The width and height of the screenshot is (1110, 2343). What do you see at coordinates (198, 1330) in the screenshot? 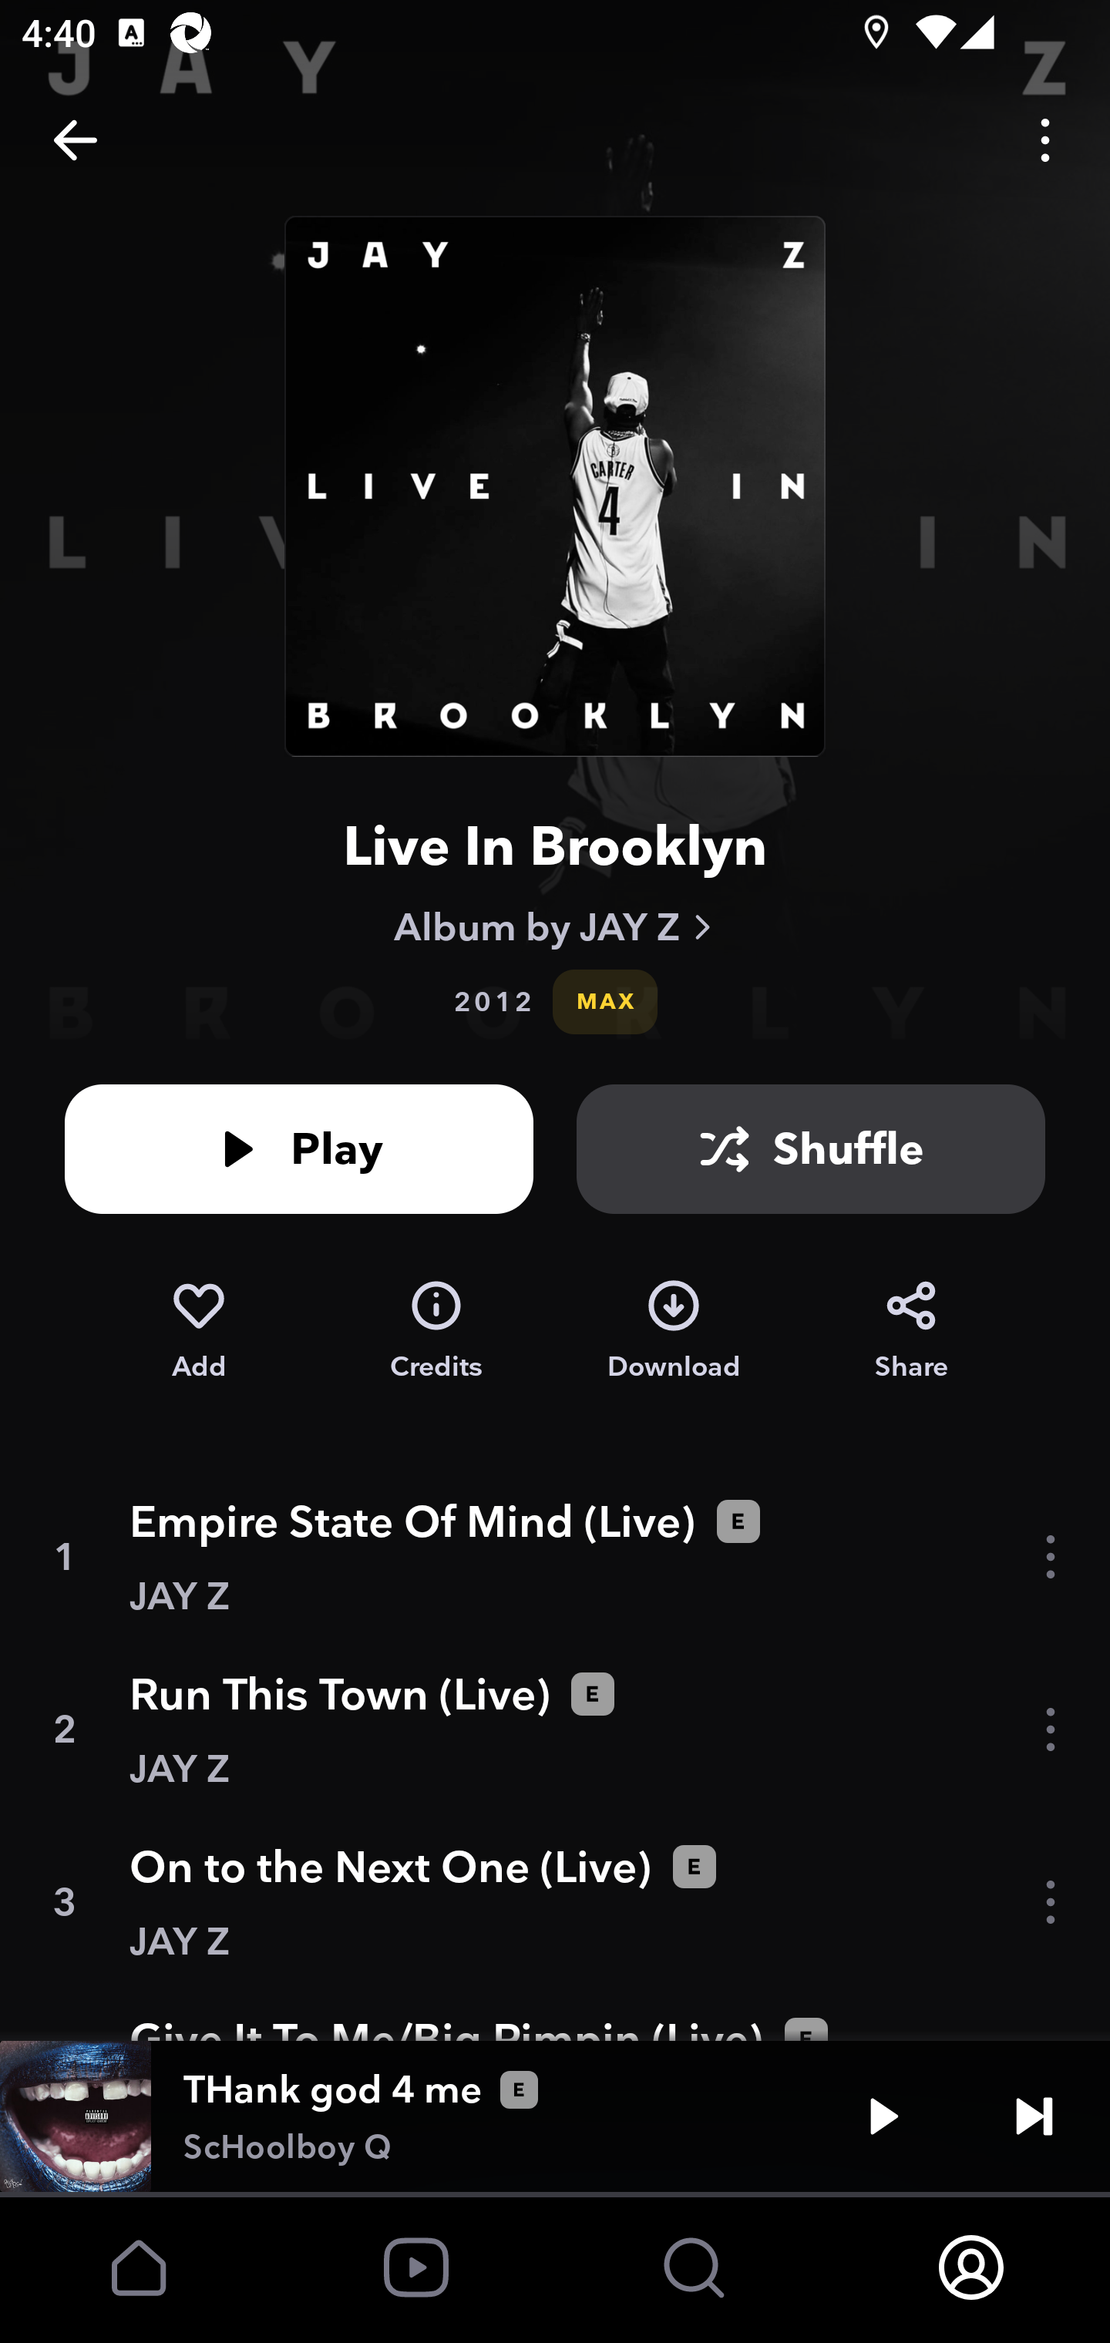
I see `Add to My Collection Add` at bounding box center [198, 1330].